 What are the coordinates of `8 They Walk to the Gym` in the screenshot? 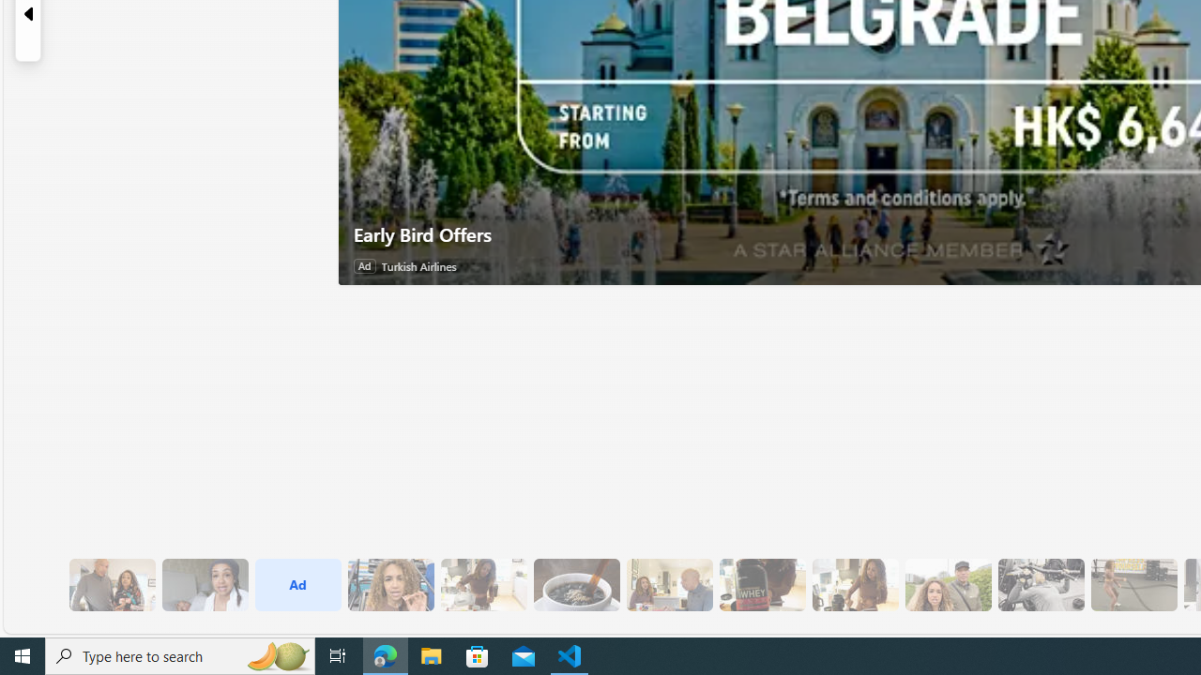 It's located at (948, 585).